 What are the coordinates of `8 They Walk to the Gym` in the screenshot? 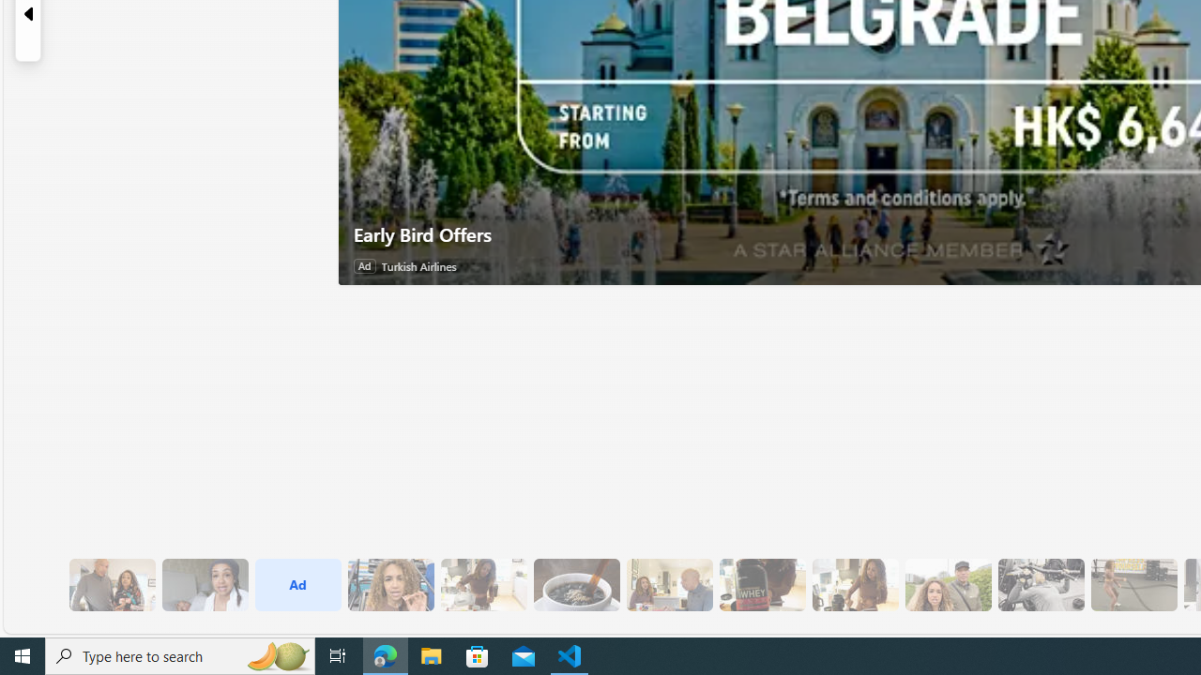 It's located at (948, 585).